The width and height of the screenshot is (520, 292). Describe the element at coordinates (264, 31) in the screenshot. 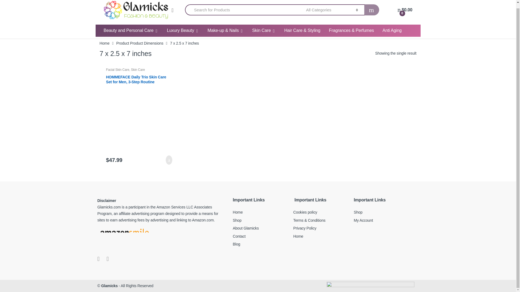

I see `Skin Care` at that location.